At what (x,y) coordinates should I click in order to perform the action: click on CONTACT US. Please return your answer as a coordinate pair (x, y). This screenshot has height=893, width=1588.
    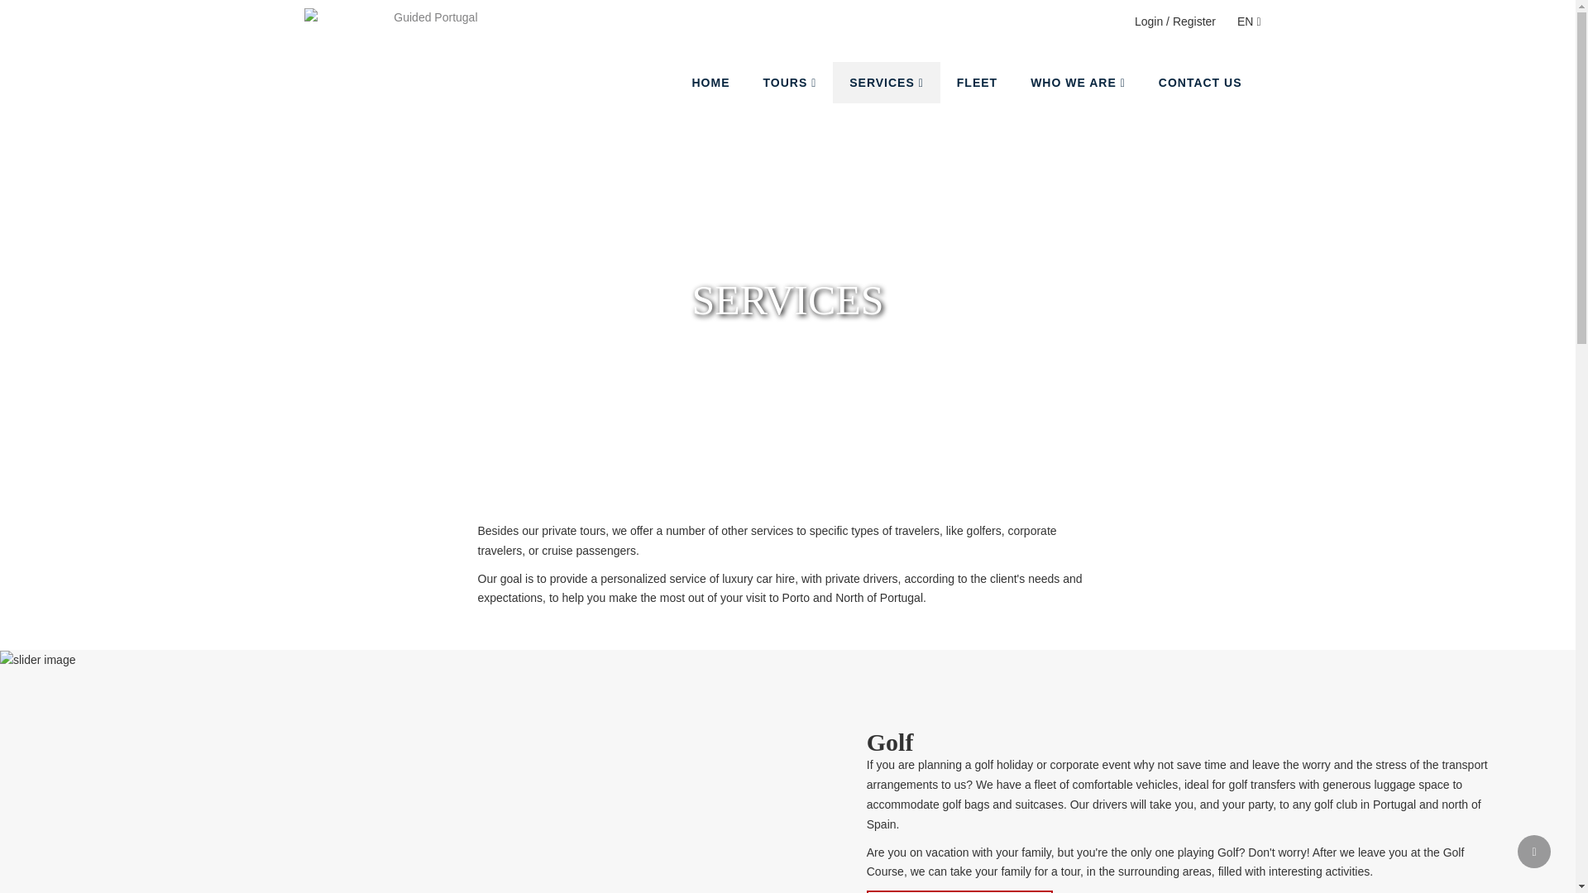
    Looking at the image, I should click on (1200, 83).